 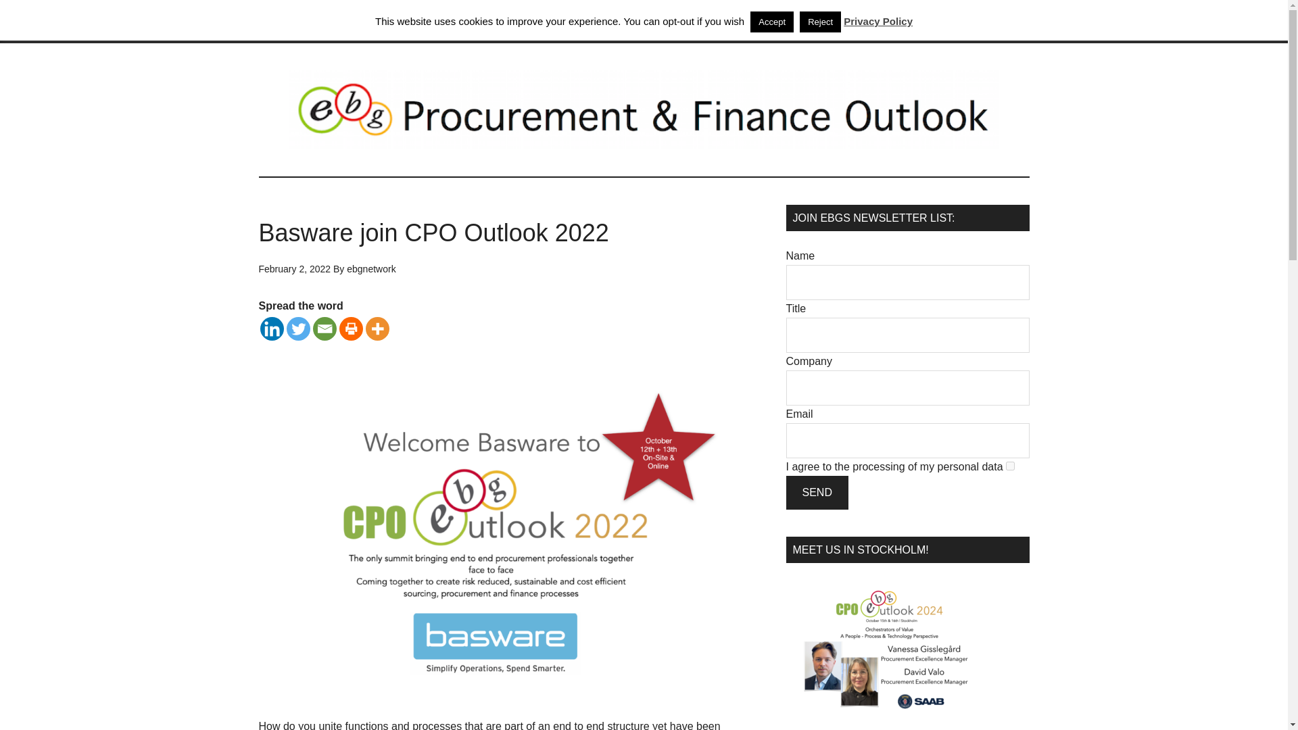 What do you see at coordinates (351, 328) in the screenshot?
I see `Print` at bounding box center [351, 328].